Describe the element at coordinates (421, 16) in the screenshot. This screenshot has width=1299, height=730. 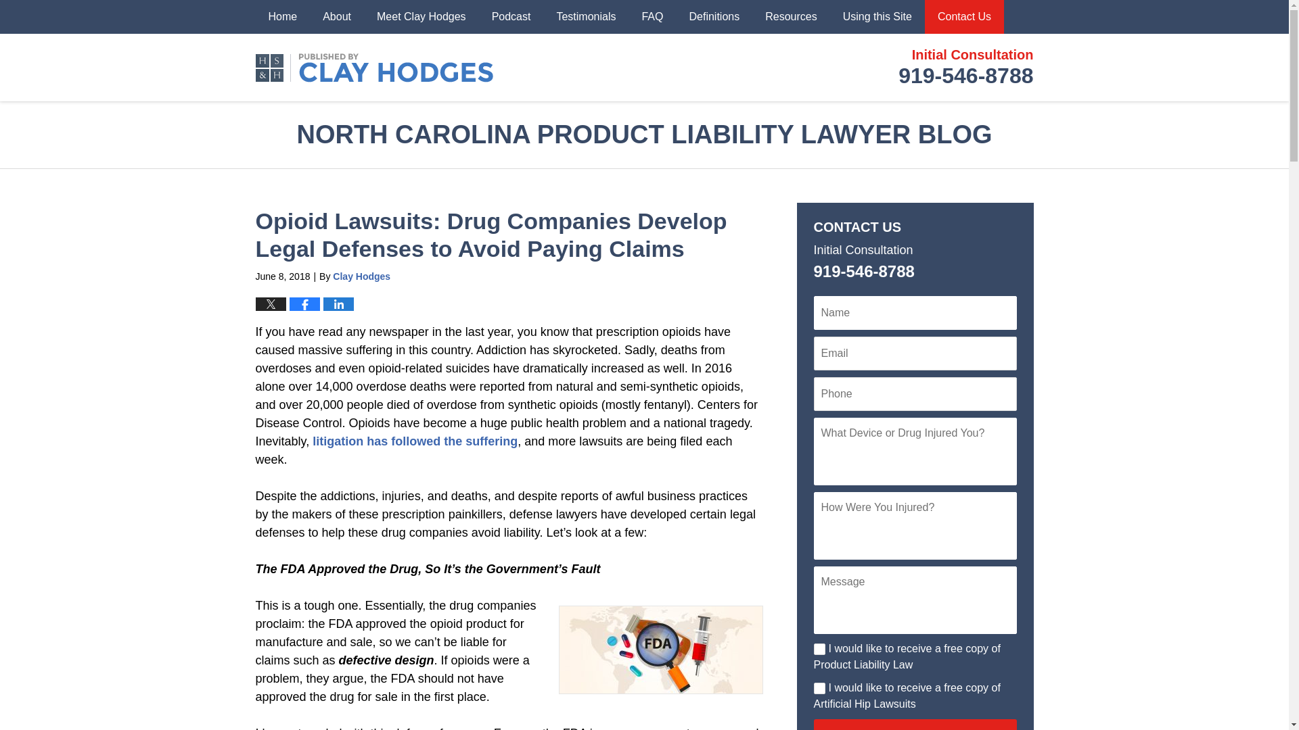
I see `Meet Clay Hodges` at that location.